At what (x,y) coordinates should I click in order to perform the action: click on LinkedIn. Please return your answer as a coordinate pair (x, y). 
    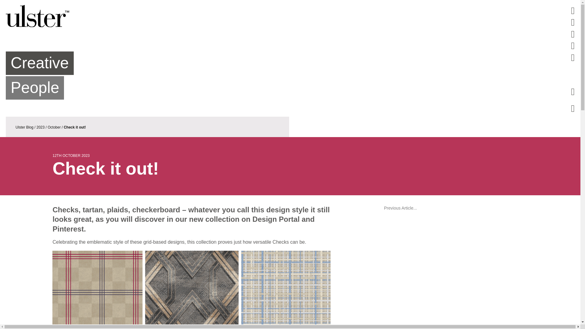
    Looking at the image, I should click on (573, 34).